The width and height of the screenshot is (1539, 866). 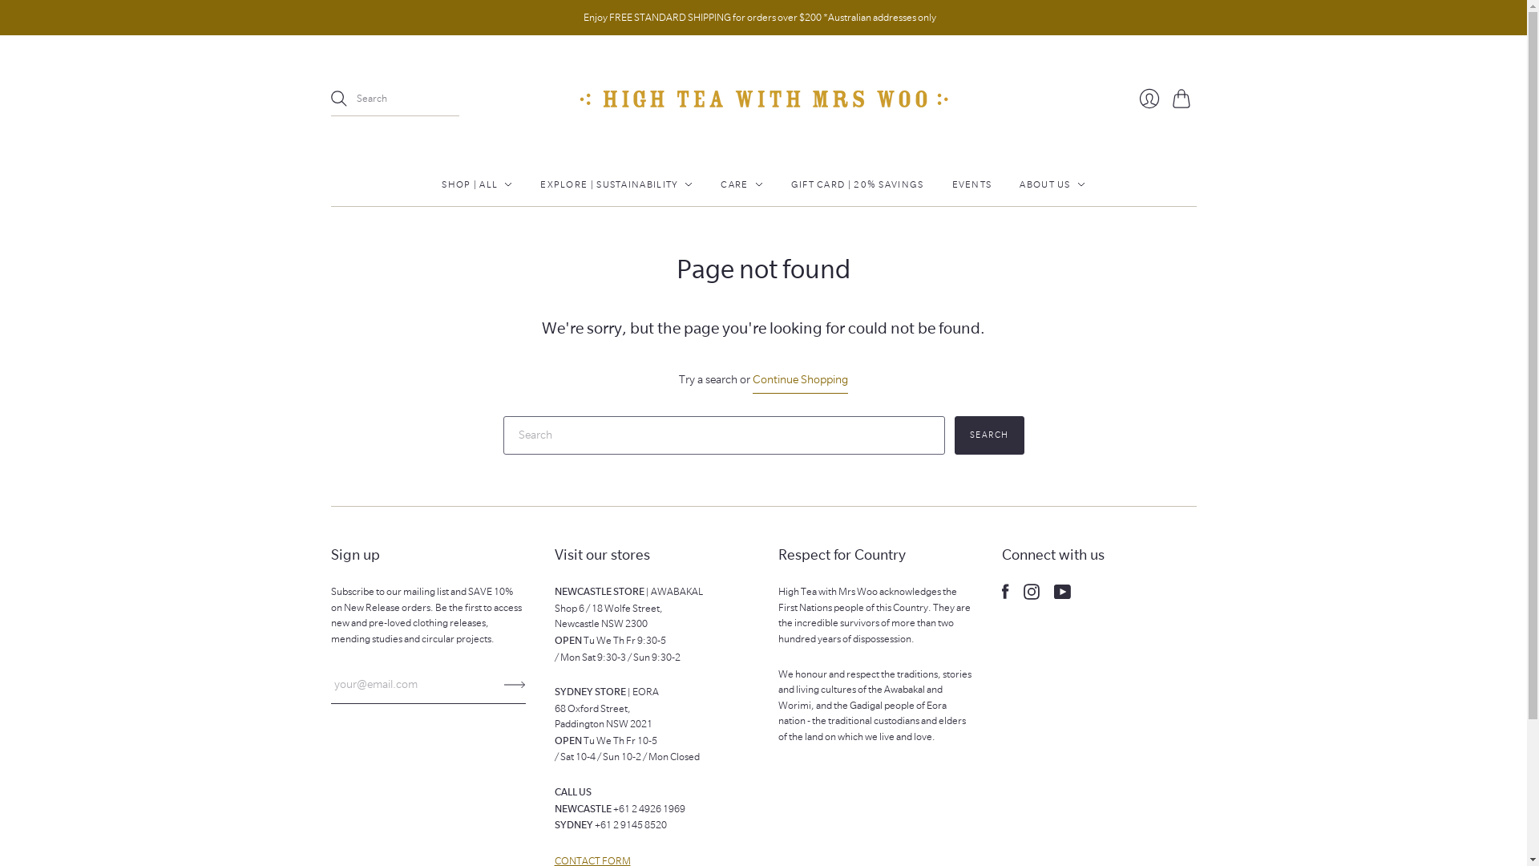 I want to click on Cart, so click(x=1184, y=99).